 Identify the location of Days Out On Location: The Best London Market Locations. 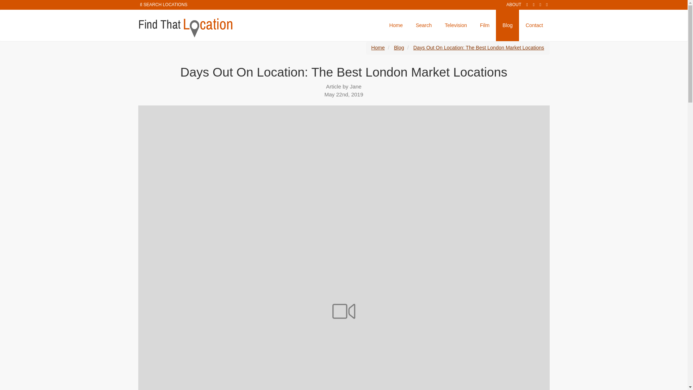
(479, 48).